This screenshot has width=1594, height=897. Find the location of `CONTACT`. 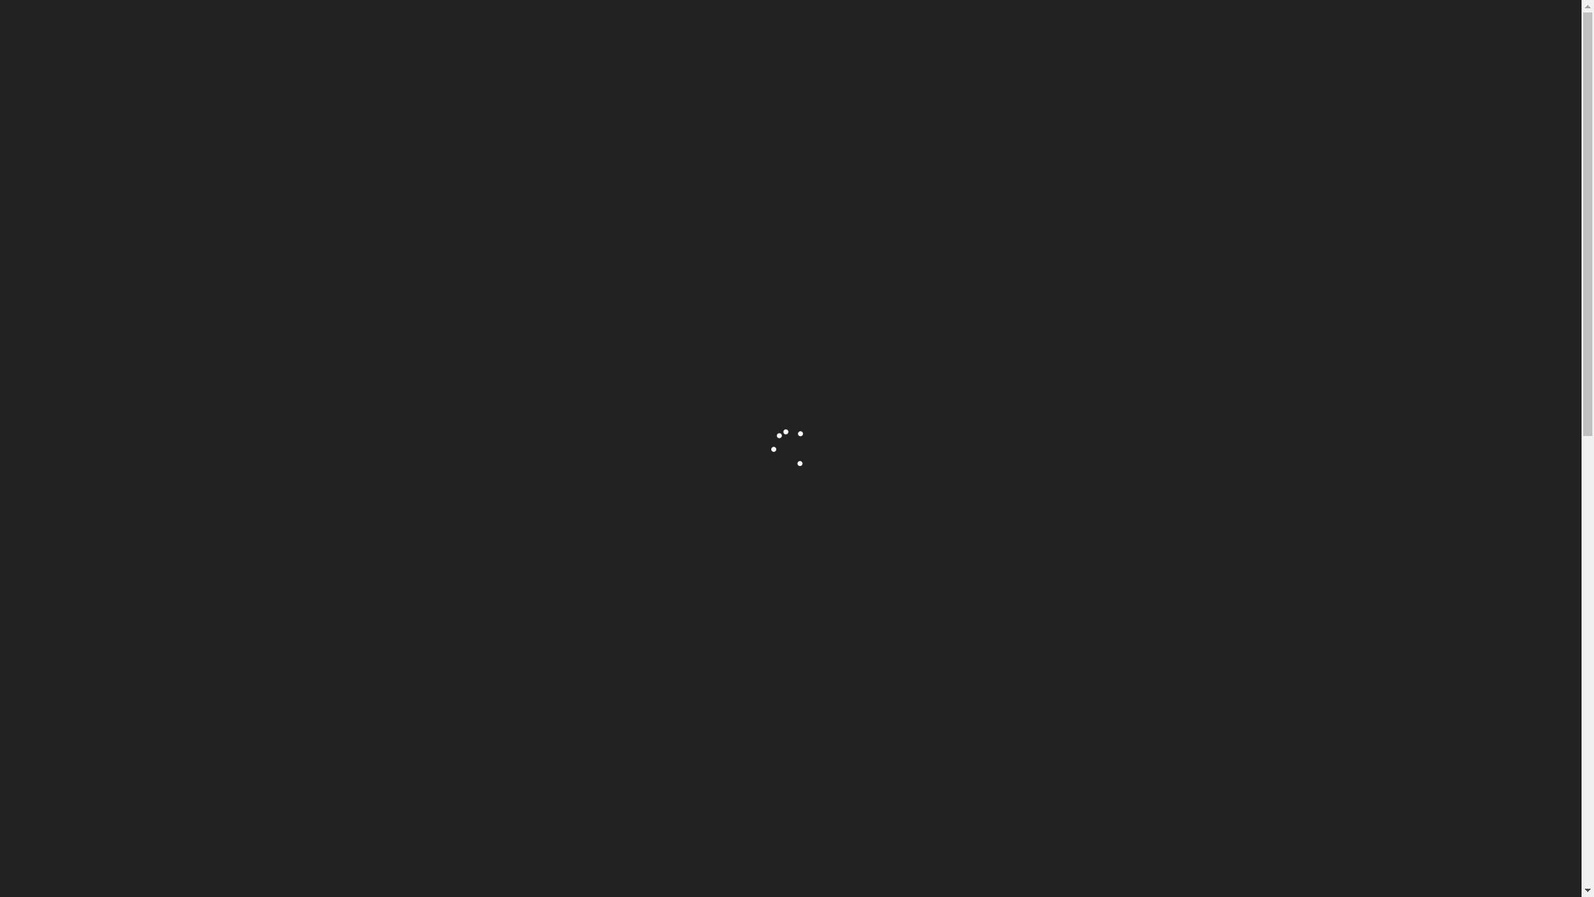

CONTACT is located at coordinates (1244, 46).